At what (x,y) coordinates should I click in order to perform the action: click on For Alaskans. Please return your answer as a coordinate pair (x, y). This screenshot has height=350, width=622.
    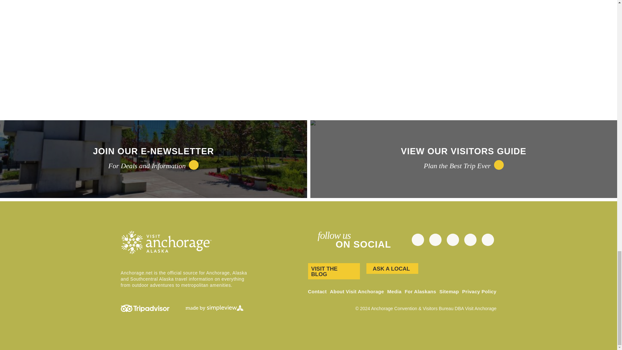
    Looking at the image, I should click on (420, 292).